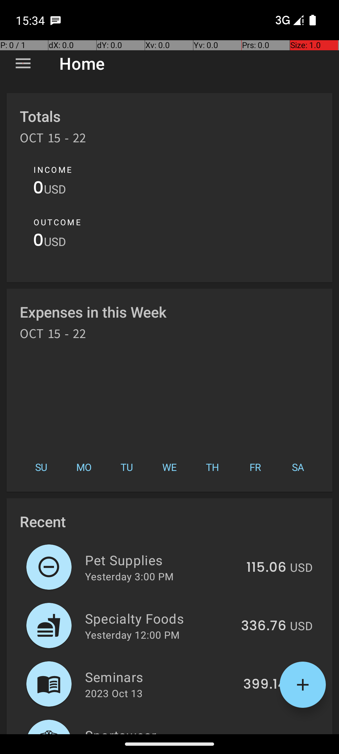  What do you see at coordinates (266, 733) in the screenshot?
I see `190.91` at bounding box center [266, 733].